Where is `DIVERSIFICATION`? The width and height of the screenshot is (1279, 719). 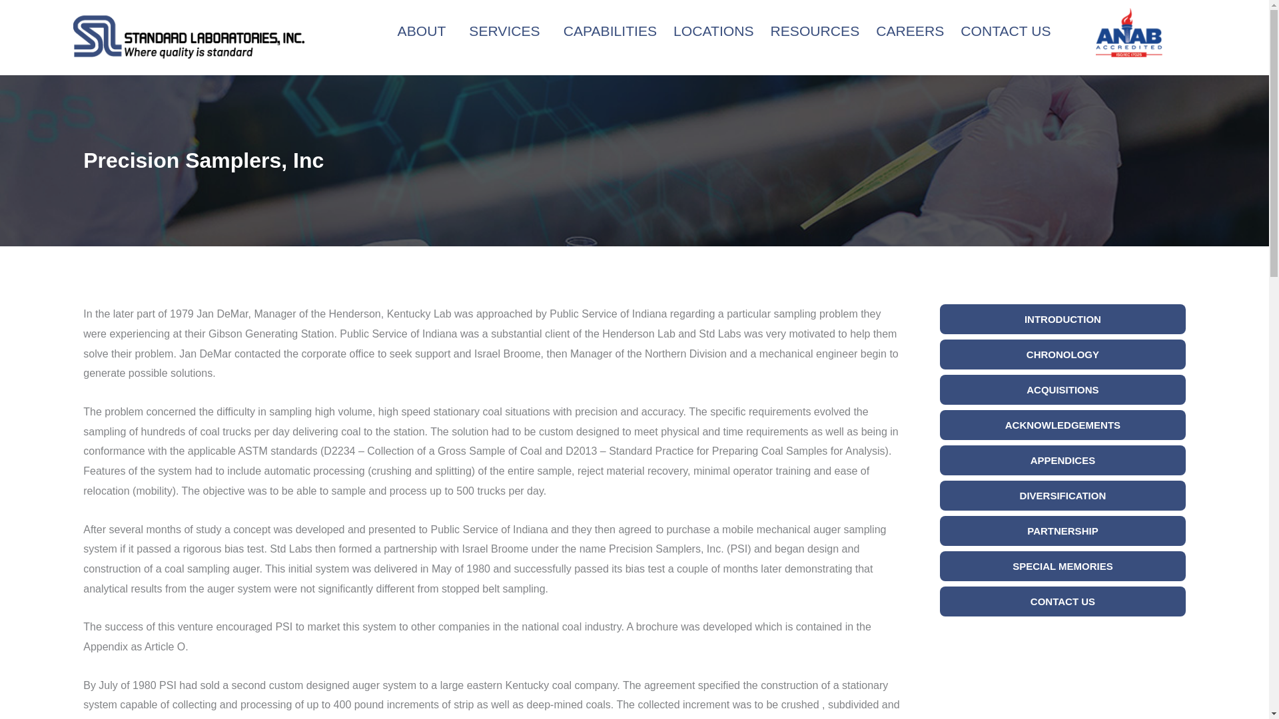
DIVERSIFICATION is located at coordinates (1063, 495).